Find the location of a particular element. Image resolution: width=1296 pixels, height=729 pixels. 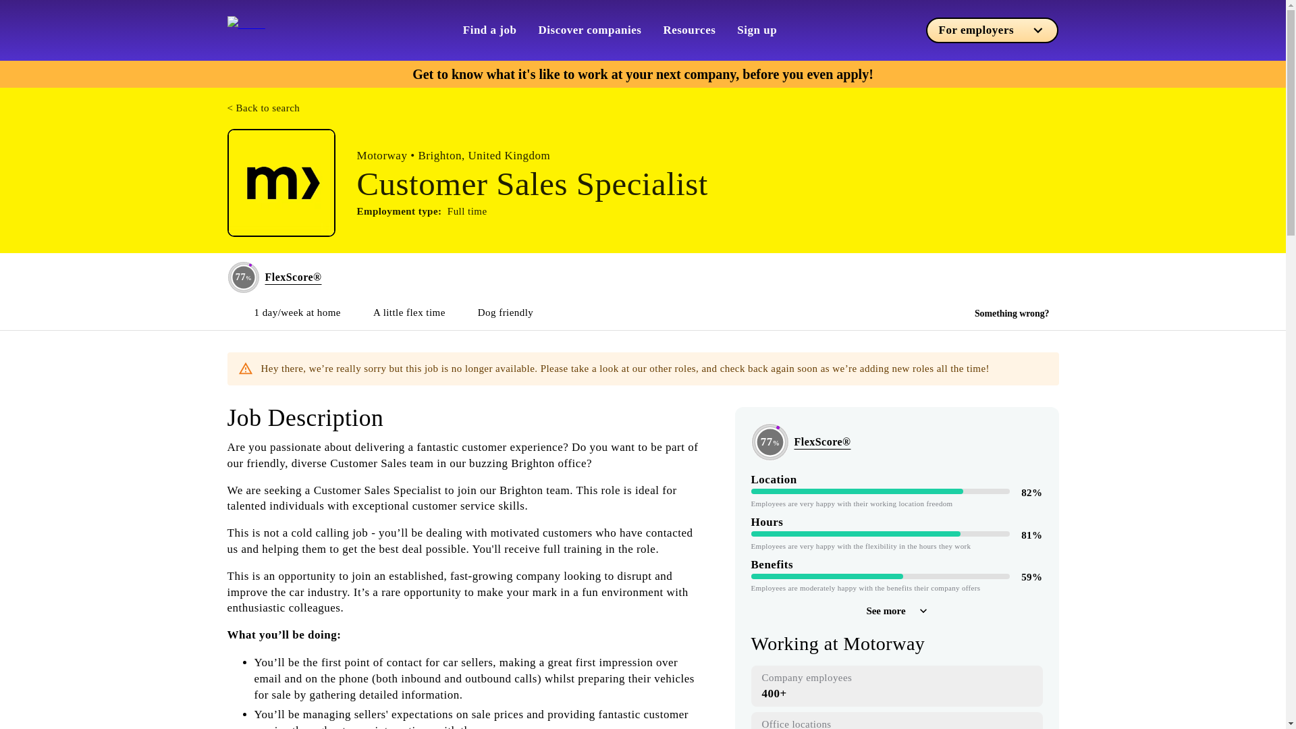

Sign up is located at coordinates (757, 30).